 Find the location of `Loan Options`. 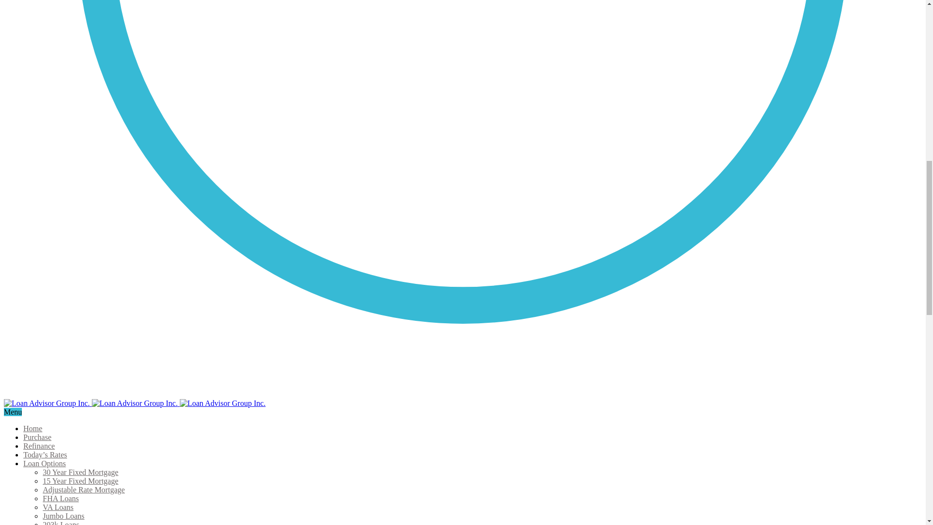

Loan Options is located at coordinates (45, 464).